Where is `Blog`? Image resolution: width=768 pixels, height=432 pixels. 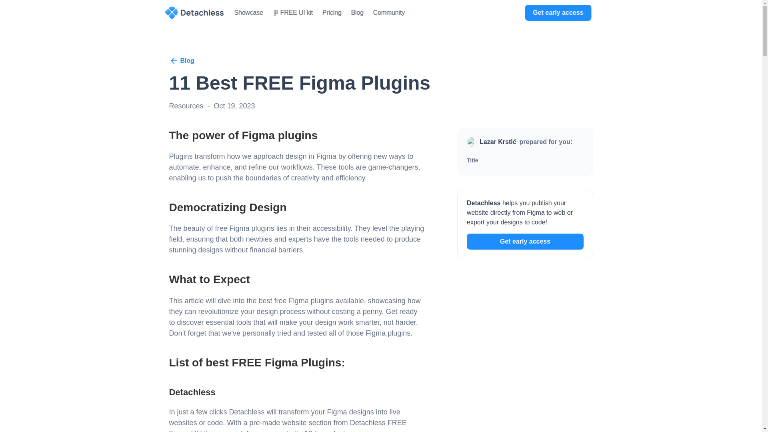
Blog is located at coordinates (357, 12).